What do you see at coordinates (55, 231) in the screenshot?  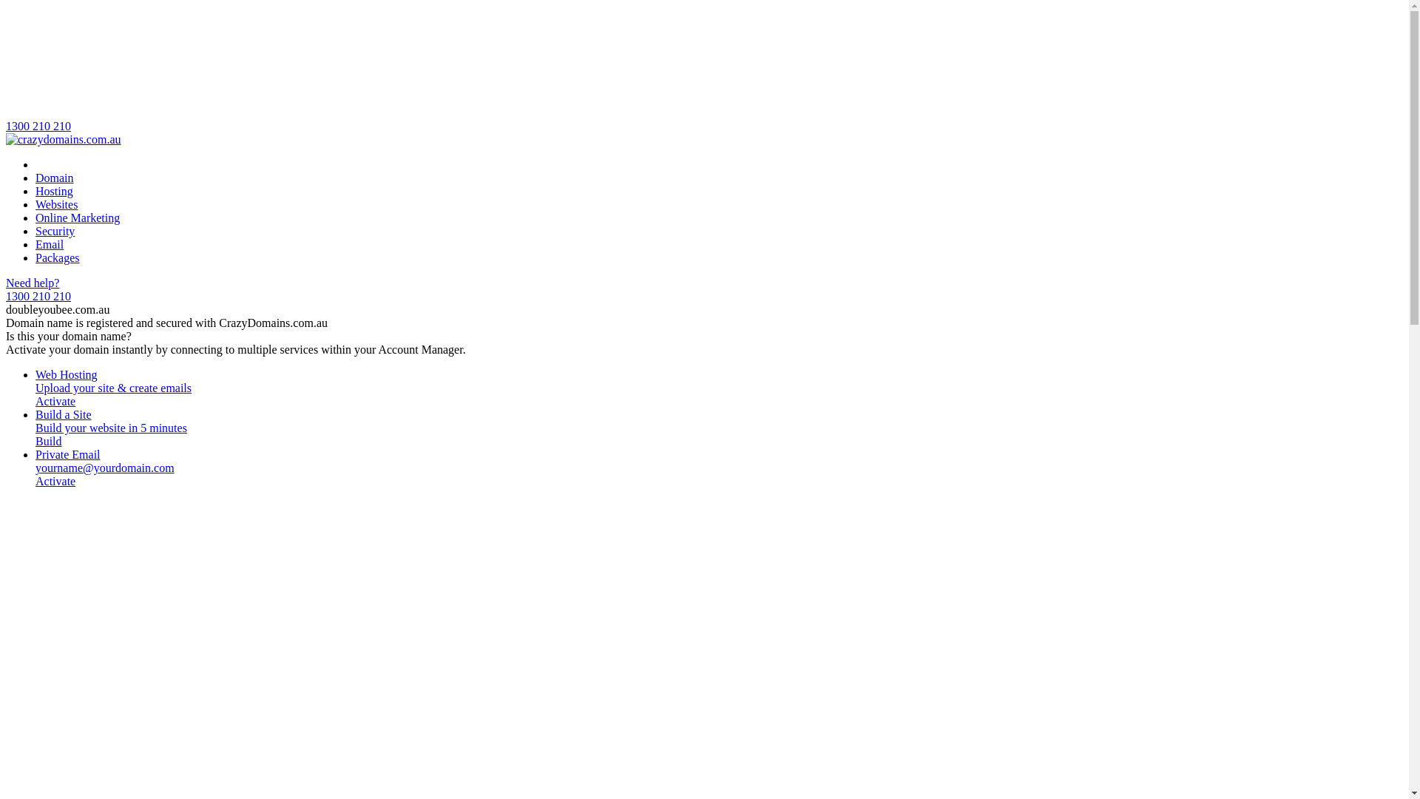 I see `Security` at bounding box center [55, 231].